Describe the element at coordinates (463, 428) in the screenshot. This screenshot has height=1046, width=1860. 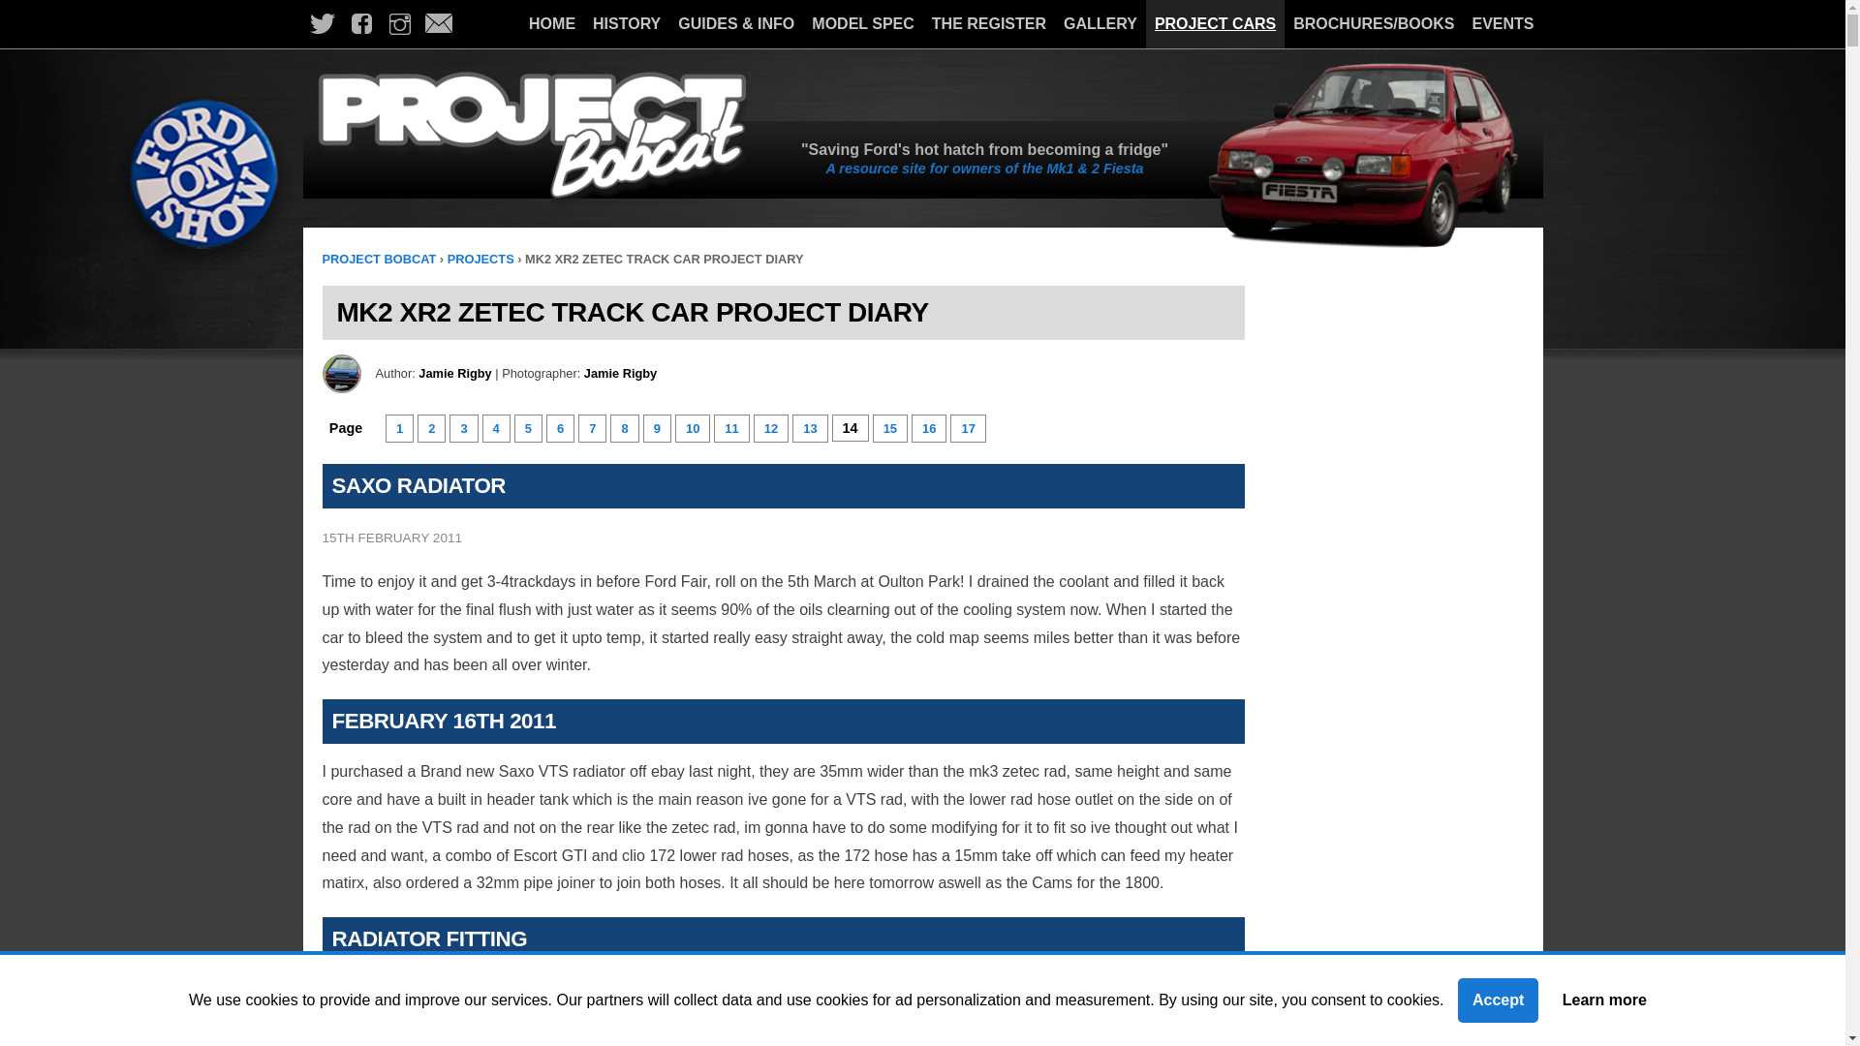
I see `3` at that location.